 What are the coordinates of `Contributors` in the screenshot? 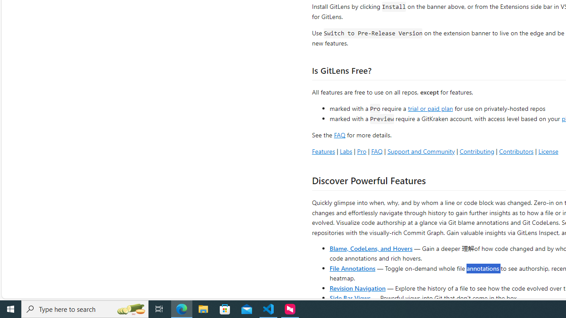 It's located at (516, 151).